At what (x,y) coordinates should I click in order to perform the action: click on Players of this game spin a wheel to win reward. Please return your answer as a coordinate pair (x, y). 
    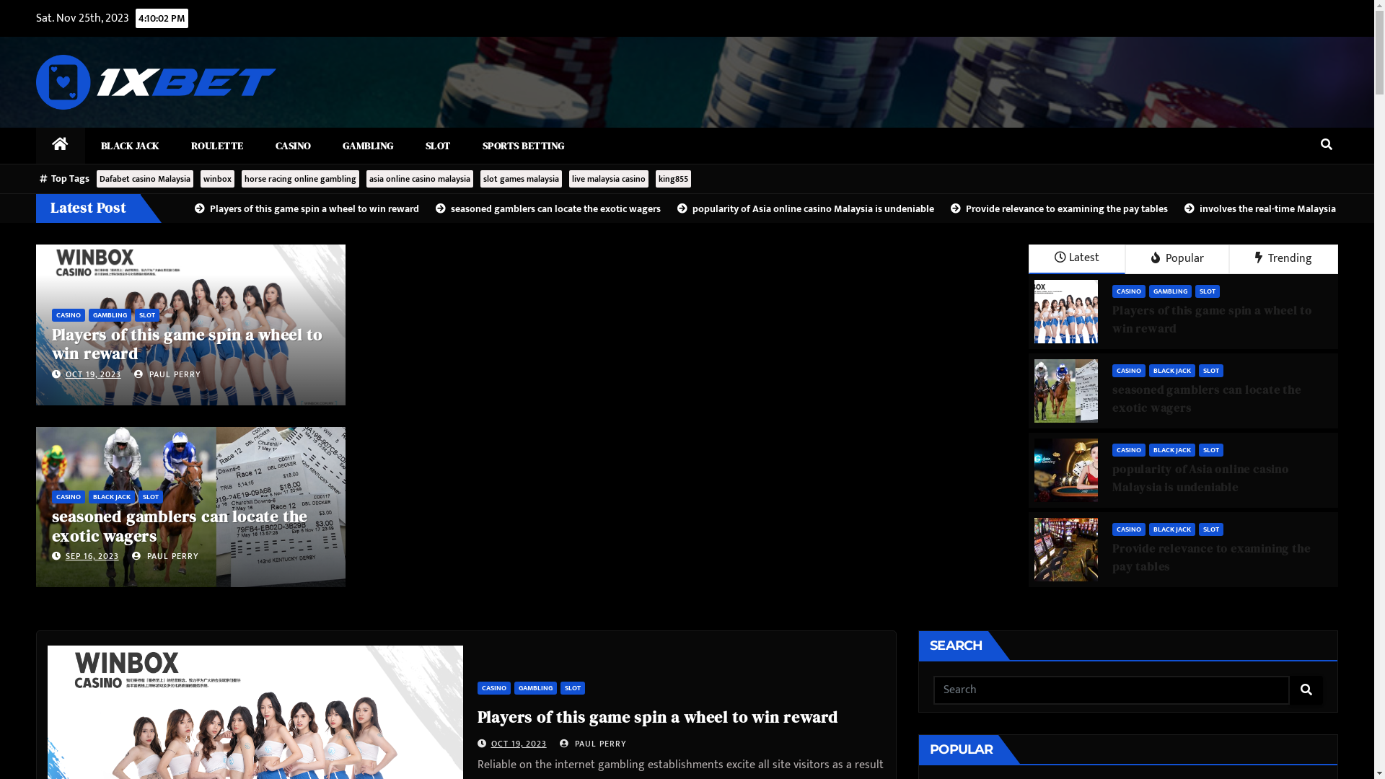
    Looking at the image, I should click on (301, 209).